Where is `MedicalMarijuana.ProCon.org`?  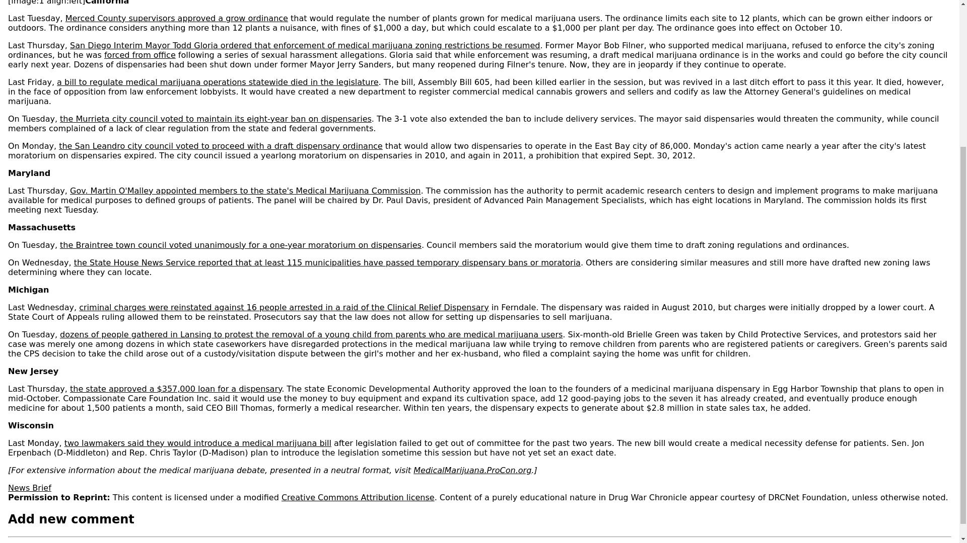 MedicalMarijuana.ProCon.org is located at coordinates (472, 470).